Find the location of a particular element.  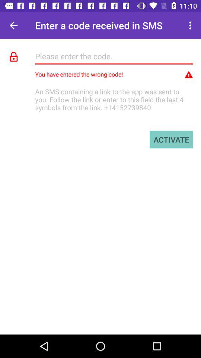

go to previous is located at coordinates (13, 25).